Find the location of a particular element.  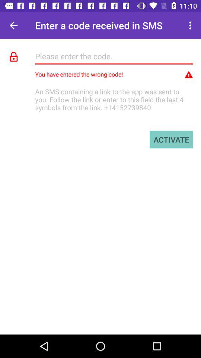

go to previous is located at coordinates (13, 25).